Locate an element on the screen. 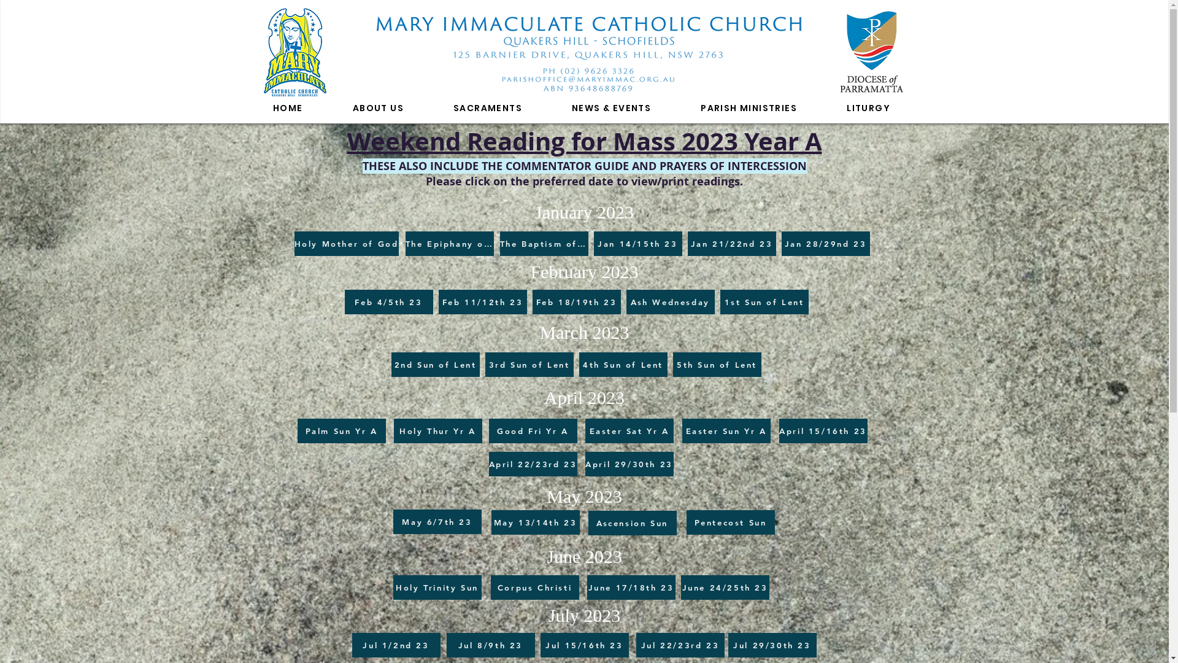  5th Sun of Lent is located at coordinates (717, 365).